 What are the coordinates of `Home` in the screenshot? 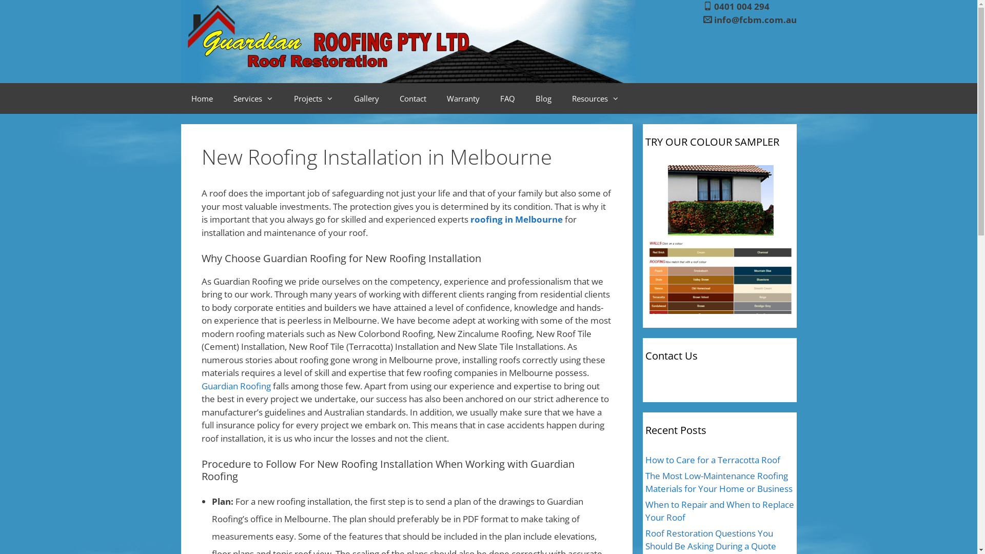 It's located at (202, 98).